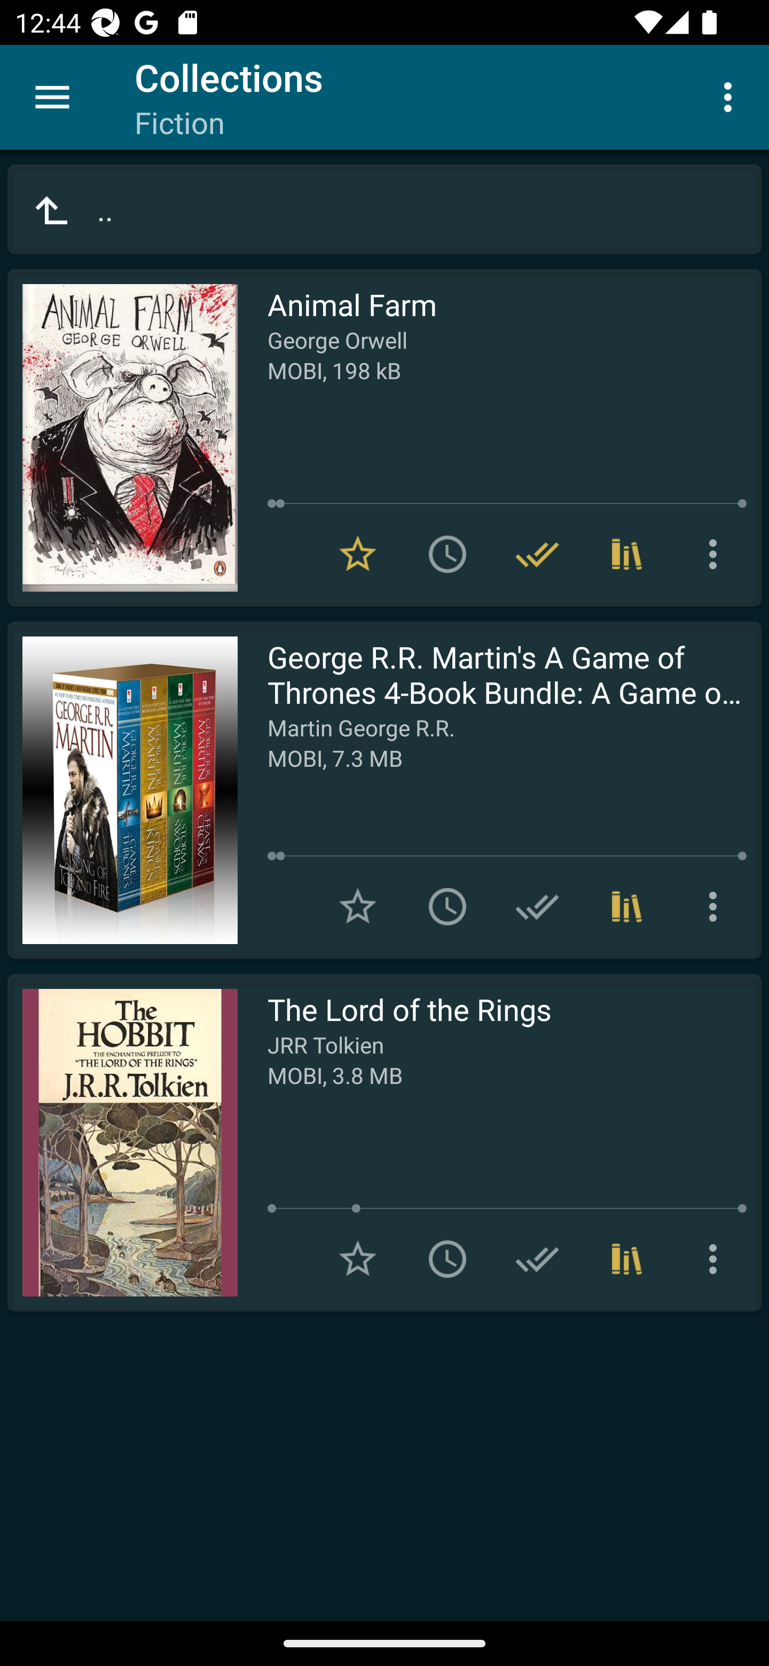 The width and height of the screenshot is (769, 1666). Describe the element at coordinates (717, 1259) in the screenshot. I see `More options` at that location.